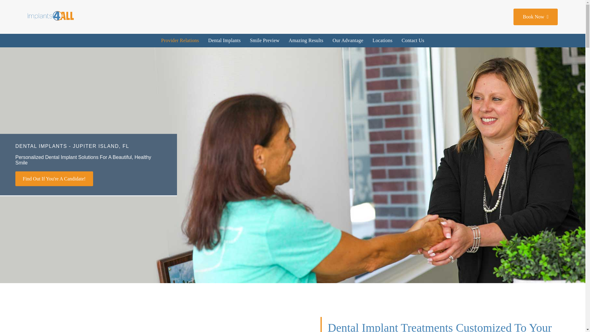  What do you see at coordinates (306, 41) in the screenshot?
I see `Amazing Results` at bounding box center [306, 41].